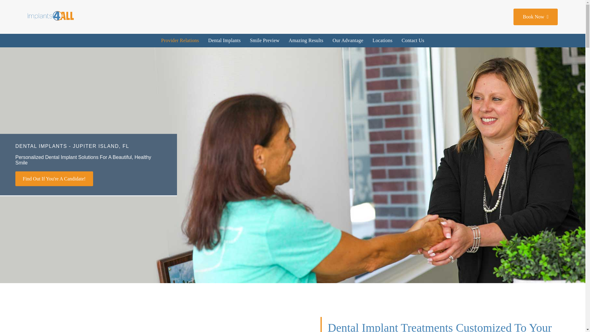  What do you see at coordinates (306, 41) in the screenshot?
I see `Amazing Results` at bounding box center [306, 41].